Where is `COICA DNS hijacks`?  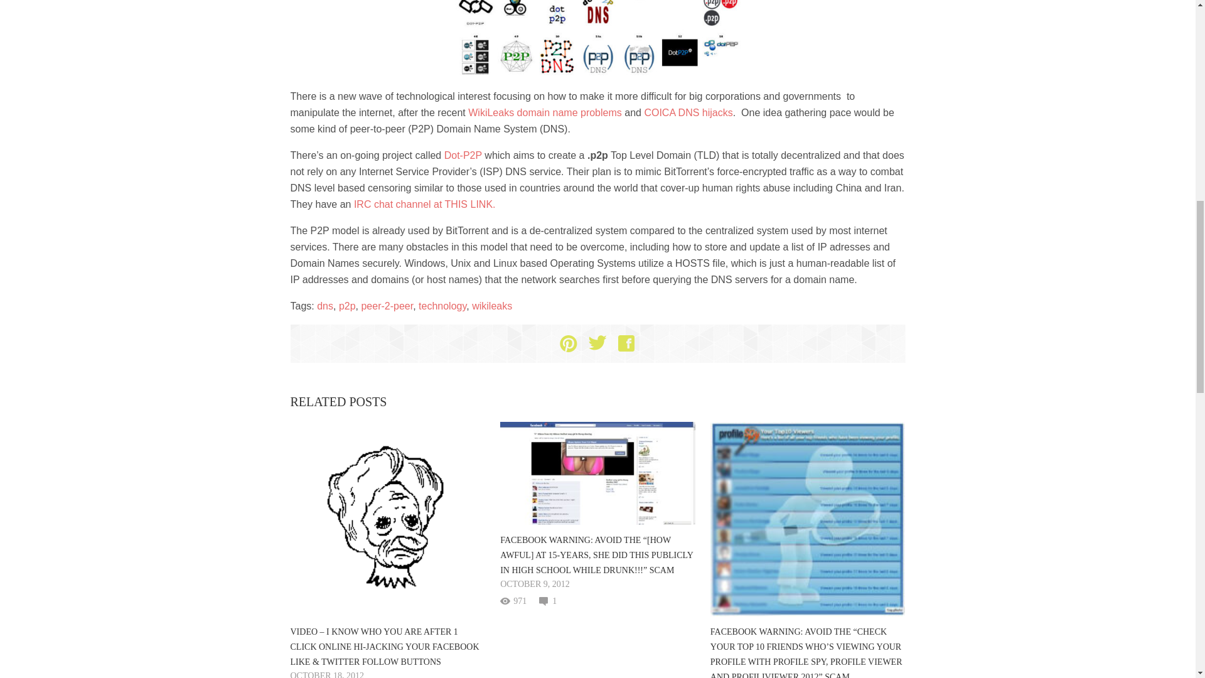 COICA DNS hijacks is located at coordinates (688, 112).